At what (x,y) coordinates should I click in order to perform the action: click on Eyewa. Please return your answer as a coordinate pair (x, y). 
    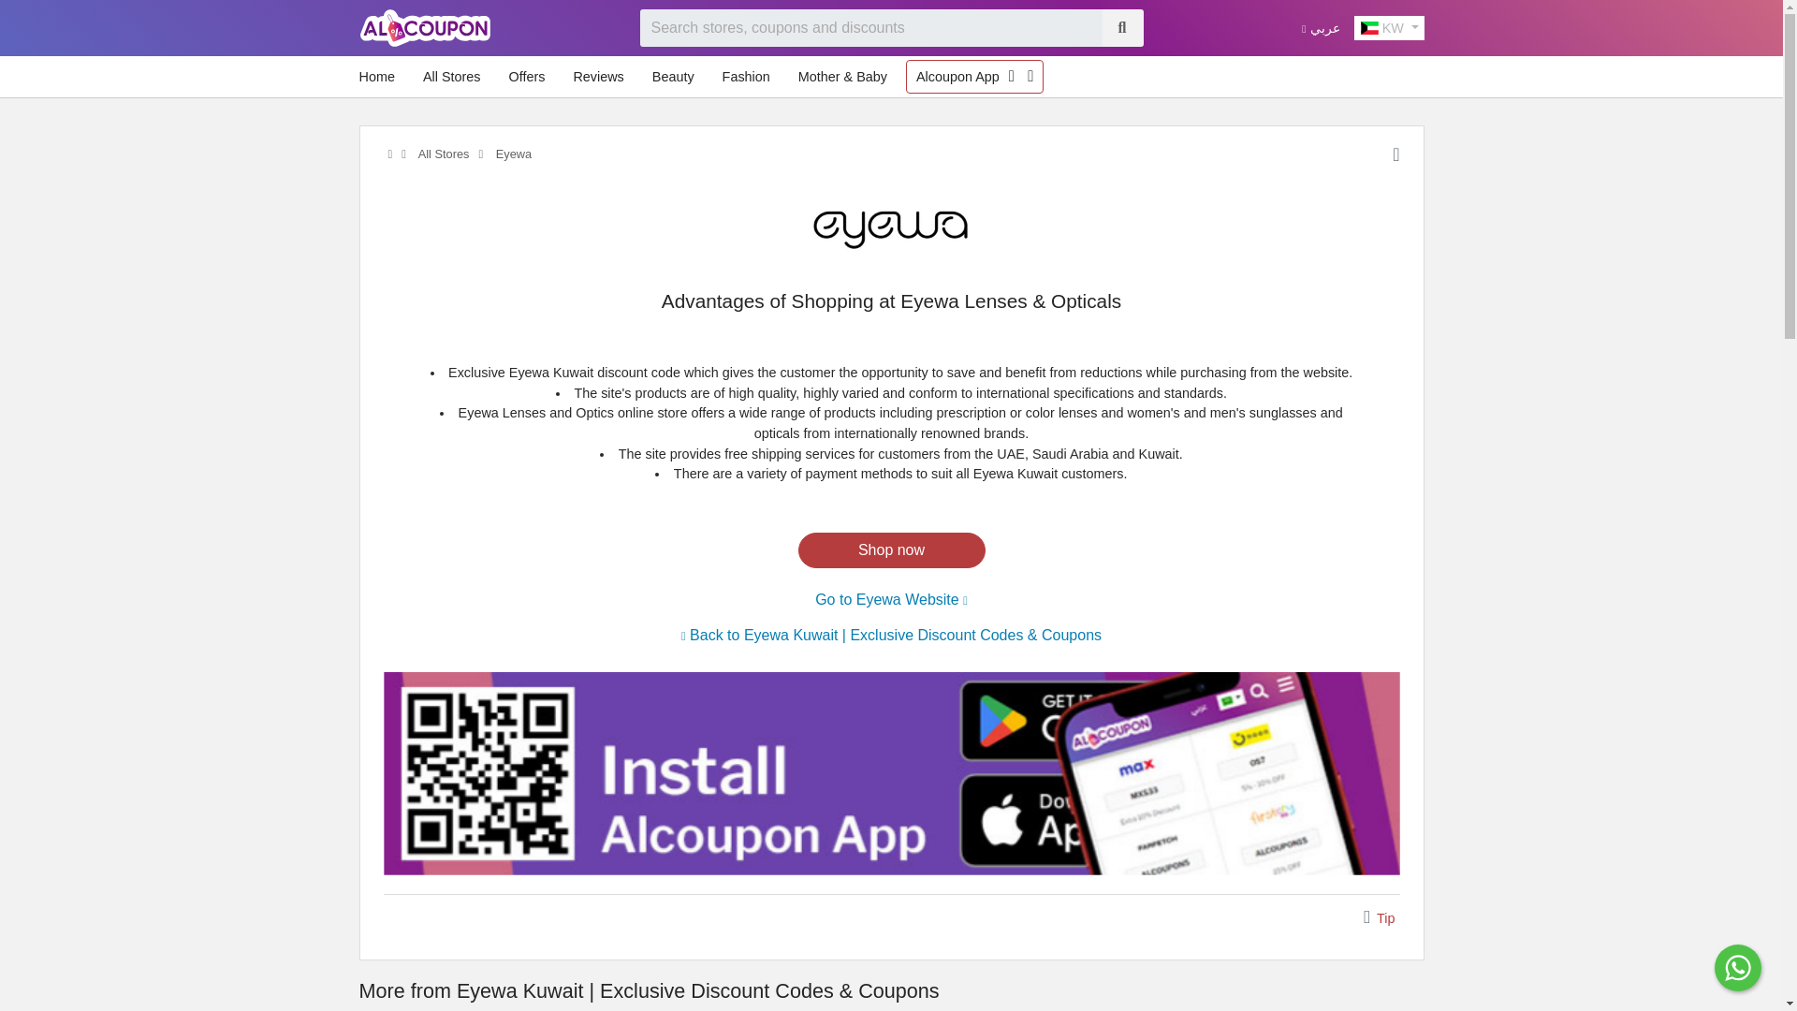
    Looking at the image, I should click on (891, 229).